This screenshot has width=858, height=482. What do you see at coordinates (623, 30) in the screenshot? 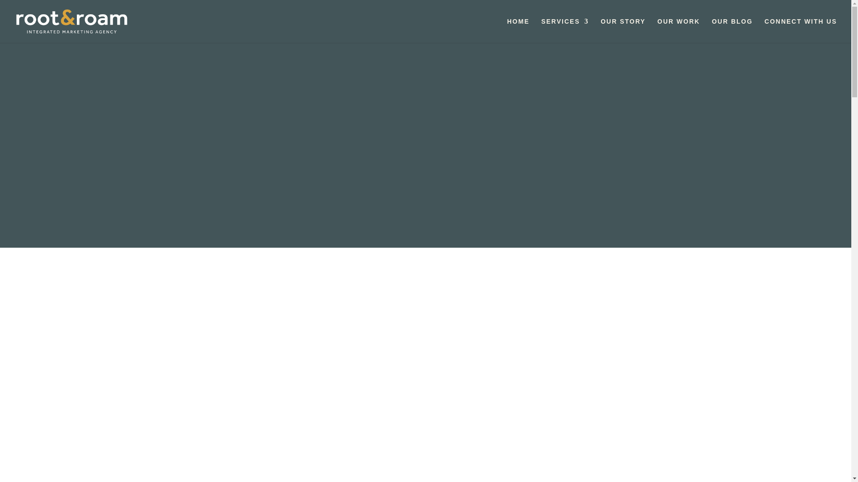
I see `OUR STORY` at bounding box center [623, 30].